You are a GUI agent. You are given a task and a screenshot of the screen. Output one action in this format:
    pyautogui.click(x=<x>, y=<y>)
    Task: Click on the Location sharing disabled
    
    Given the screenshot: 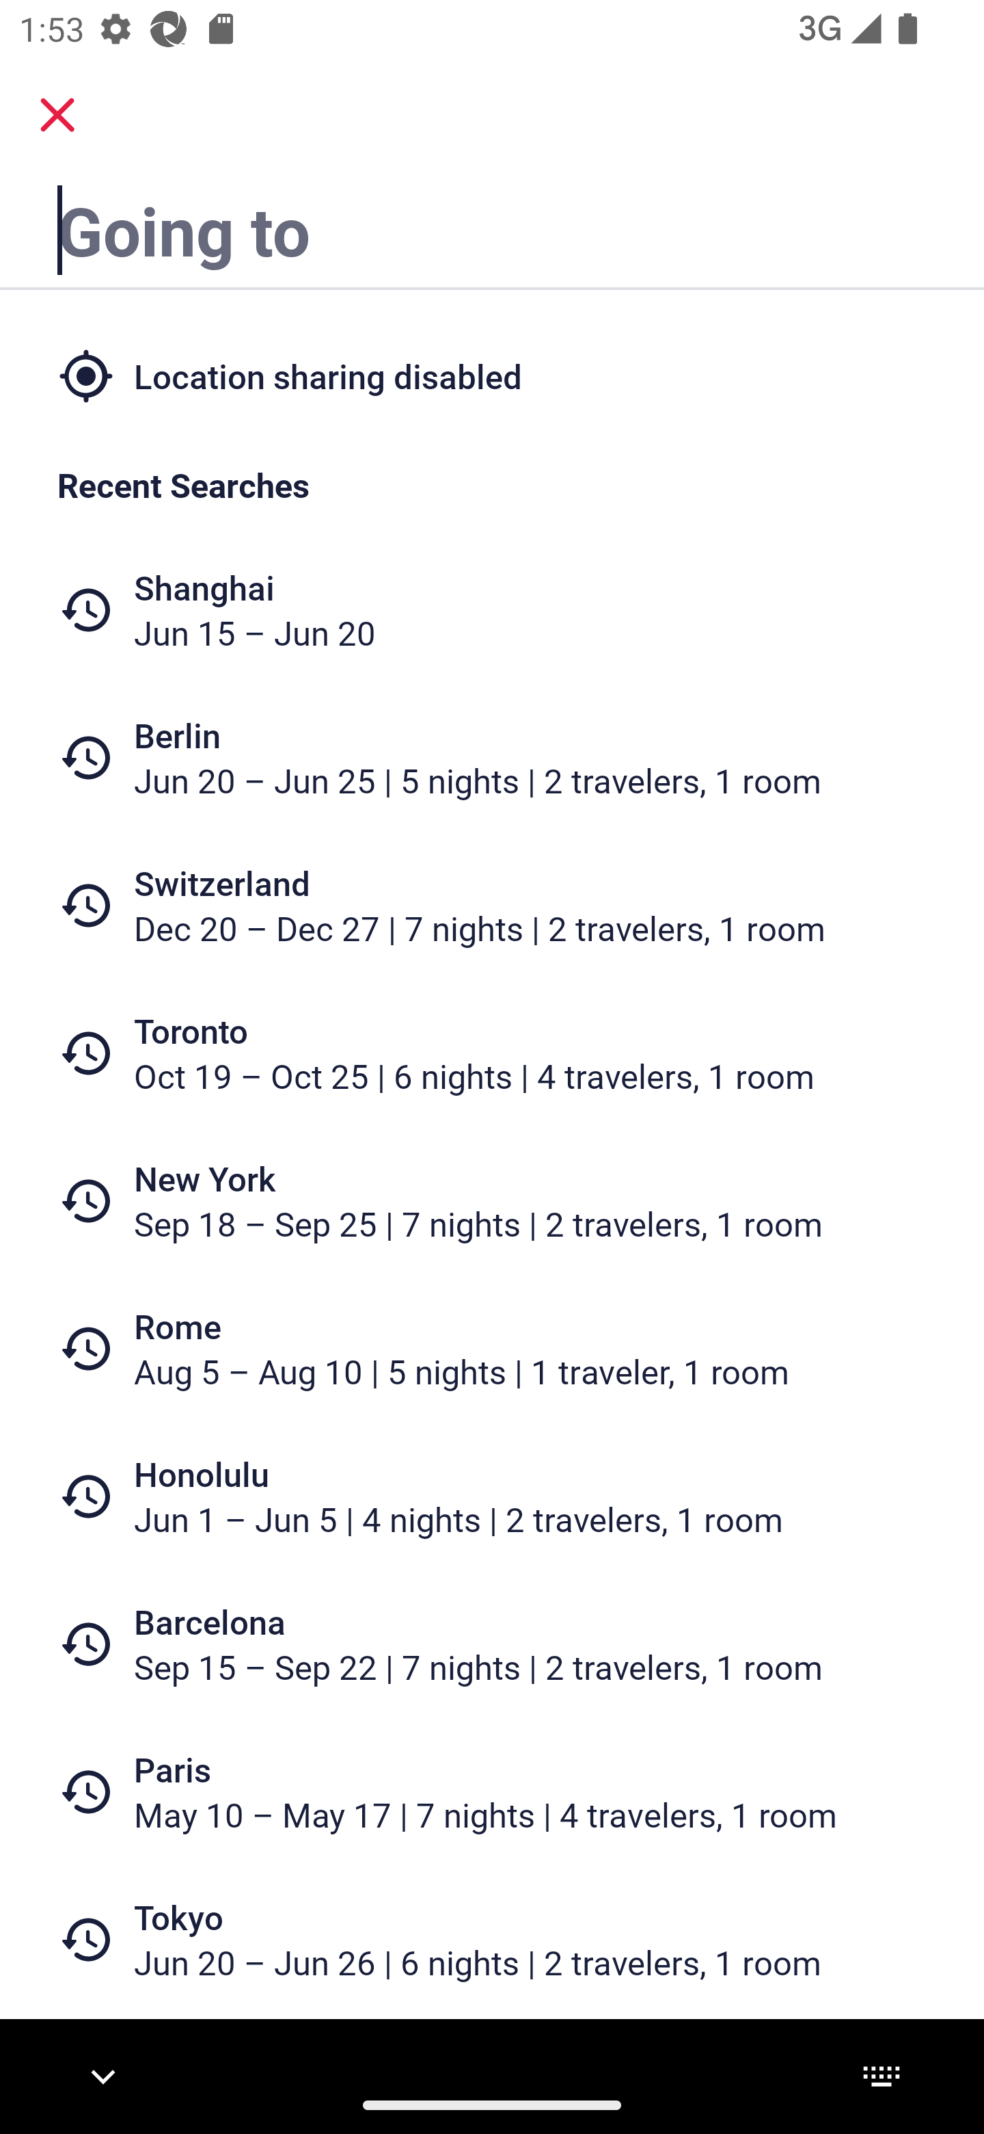 What is the action you would take?
    pyautogui.click(x=492, y=375)
    